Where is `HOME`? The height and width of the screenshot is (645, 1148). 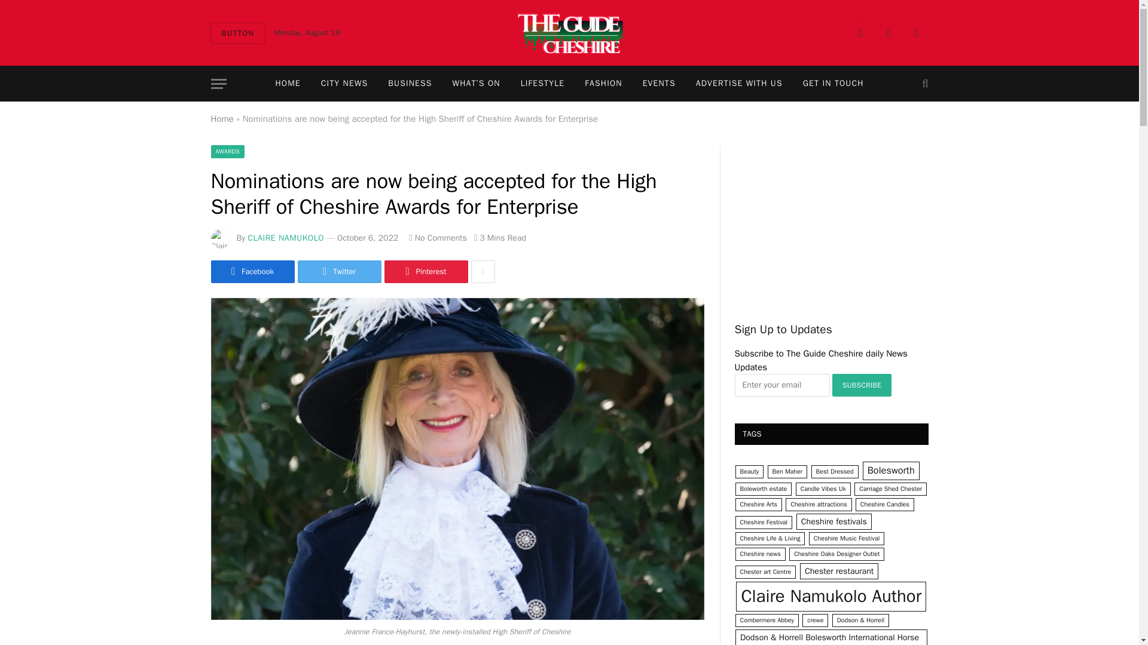
HOME is located at coordinates (287, 84).